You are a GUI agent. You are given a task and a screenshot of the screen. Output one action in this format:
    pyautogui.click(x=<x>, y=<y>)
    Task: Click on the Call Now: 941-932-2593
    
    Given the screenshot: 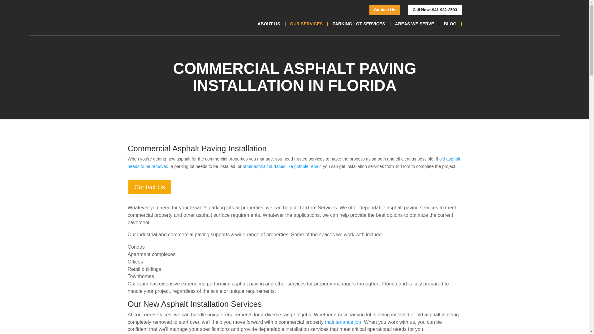 What is the action you would take?
    pyautogui.click(x=435, y=10)
    